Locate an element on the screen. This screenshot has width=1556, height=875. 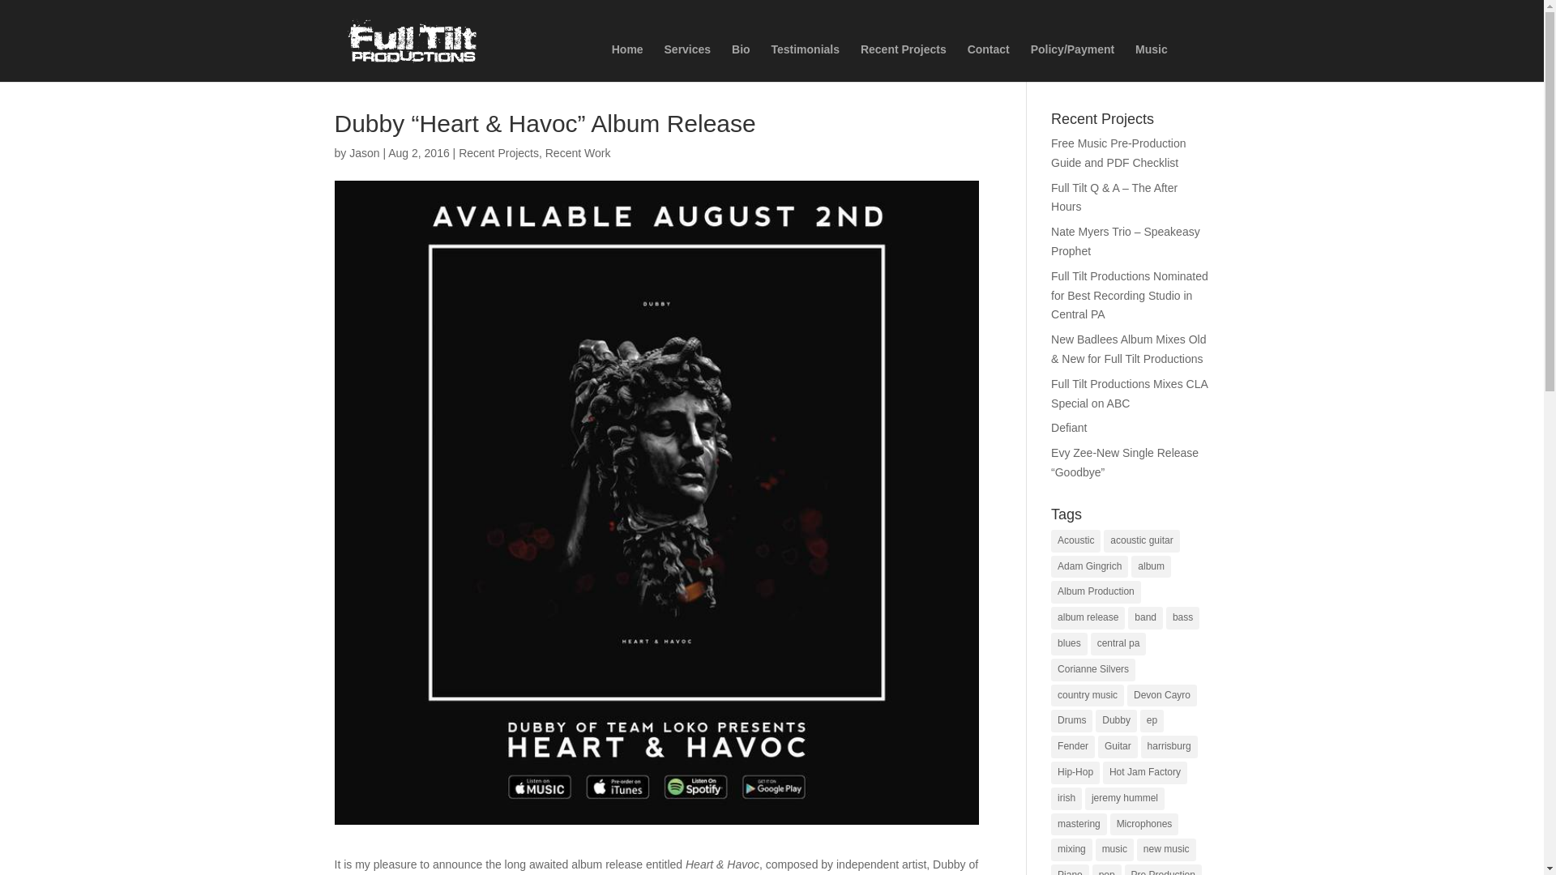
Album Production is located at coordinates (1096, 592).